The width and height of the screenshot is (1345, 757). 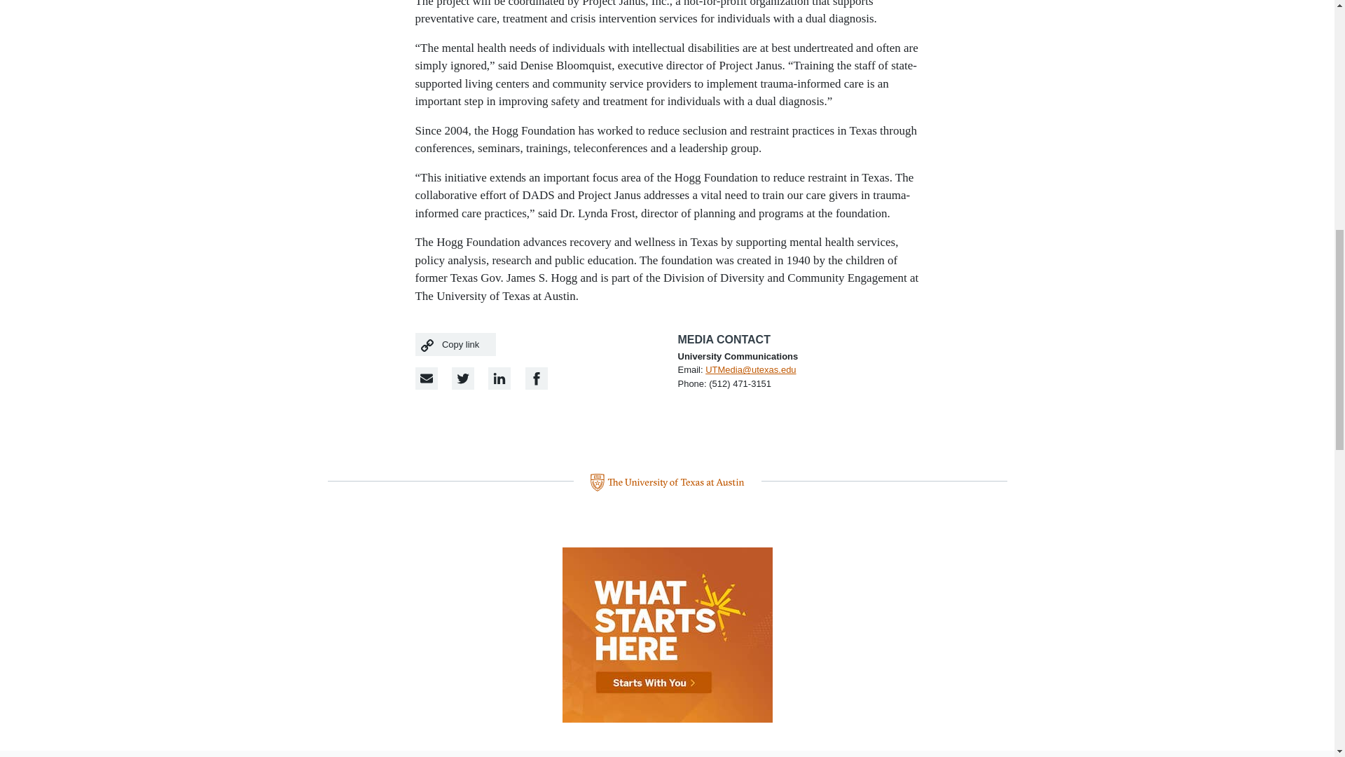 I want to click on Copy link, so click(x=455, y=344).